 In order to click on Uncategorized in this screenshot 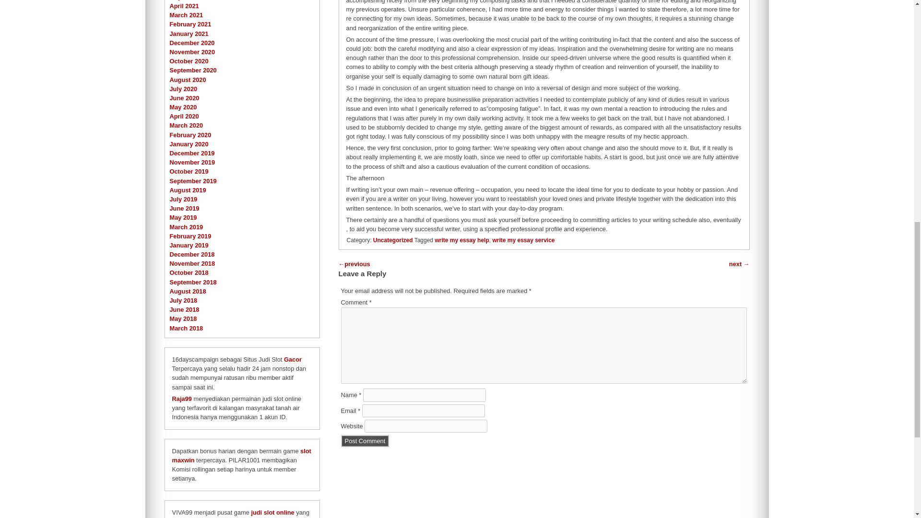, I will do `click(392, 240)`.